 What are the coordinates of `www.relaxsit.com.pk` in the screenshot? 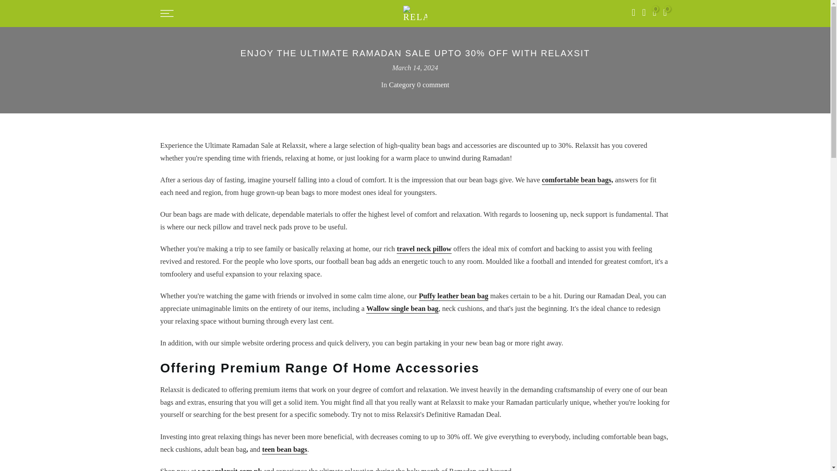 It's located at (229, 469).